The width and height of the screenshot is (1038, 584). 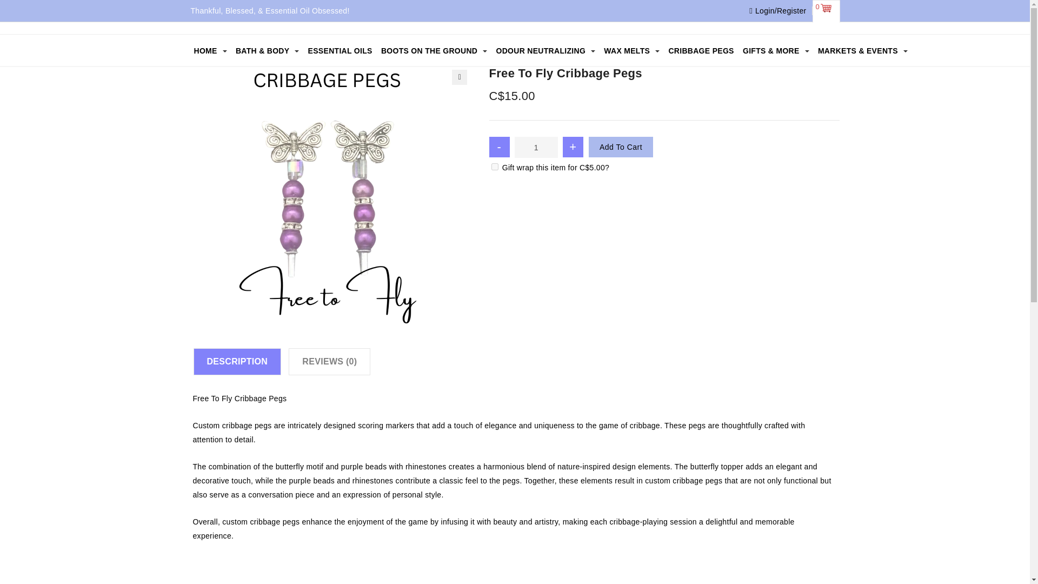 What do you see at coordinates (210, 51) in the screenshot?
I see `HOME` at bounding box center [210, 51].